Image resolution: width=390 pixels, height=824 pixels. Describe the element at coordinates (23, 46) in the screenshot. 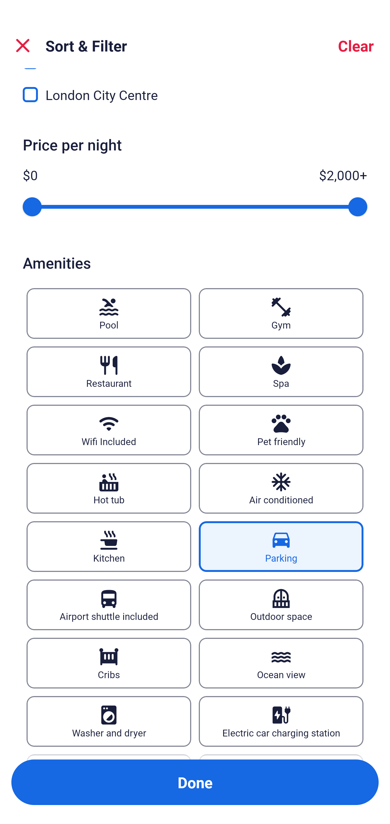

I see `Close Sort and Filter` at that location.